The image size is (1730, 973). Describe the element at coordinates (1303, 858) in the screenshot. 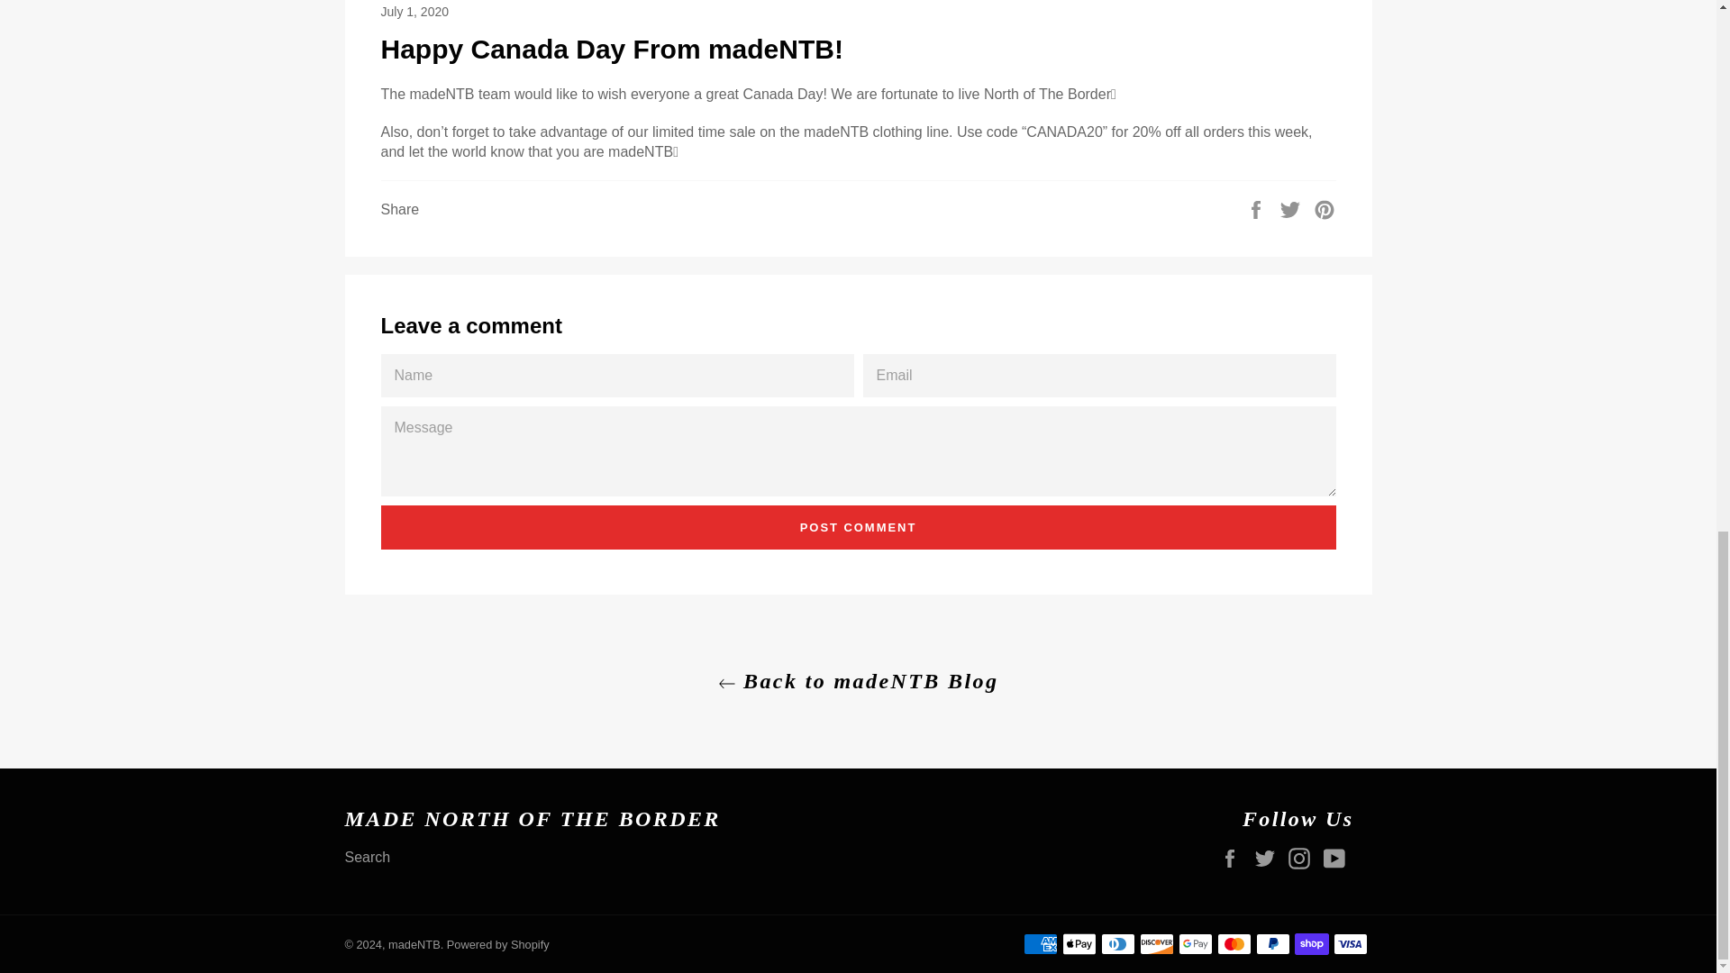

I see `Instagram` at that location.